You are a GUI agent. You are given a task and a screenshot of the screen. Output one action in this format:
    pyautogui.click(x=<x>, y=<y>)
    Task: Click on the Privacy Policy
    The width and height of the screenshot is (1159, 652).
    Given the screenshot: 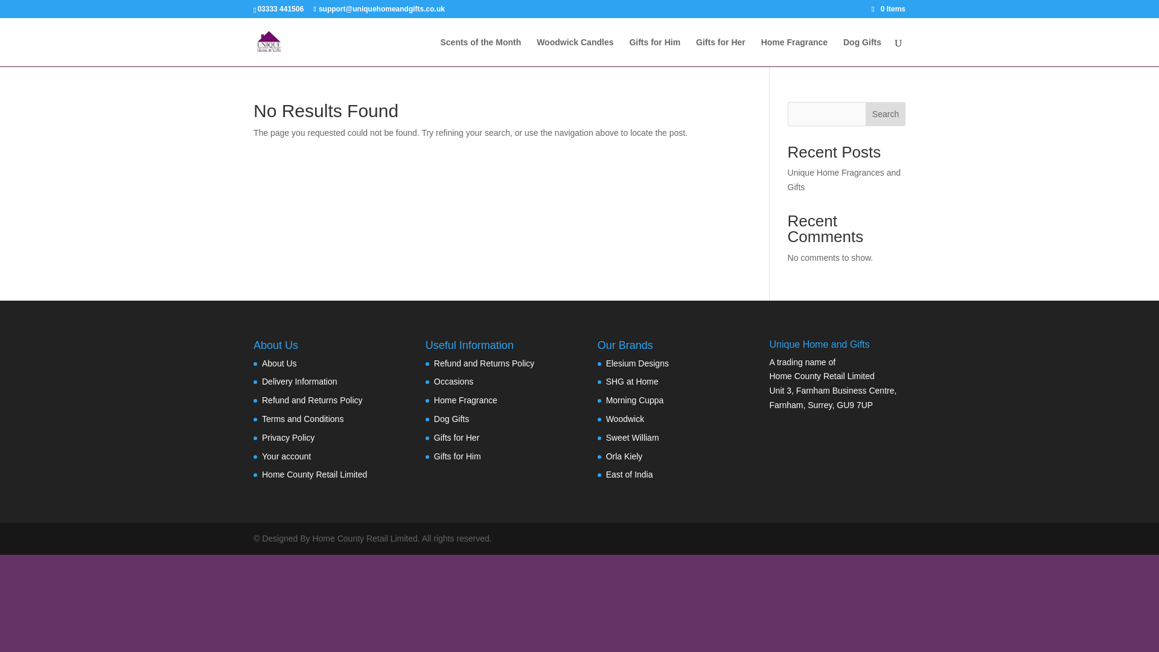 What is the action you would take?
    pyautogui.click(x=287, y=438)
    